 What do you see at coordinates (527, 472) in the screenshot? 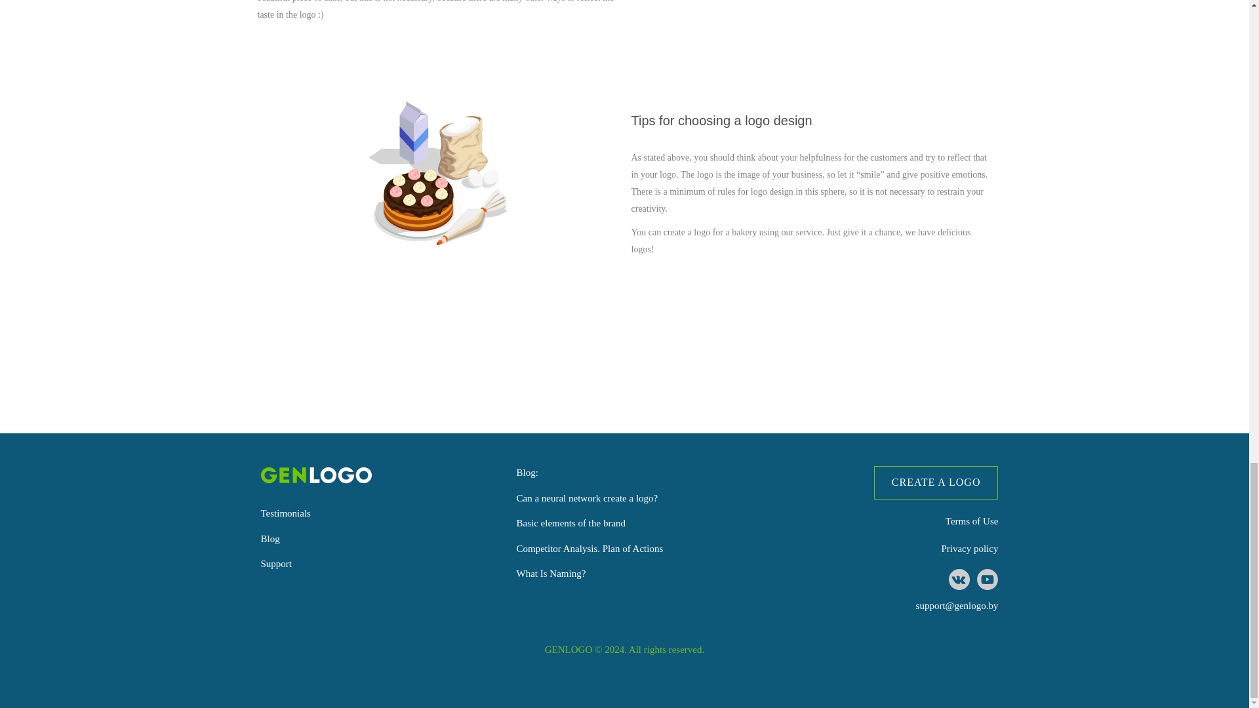
I see `Blog:` at bounding box center [527, 472].